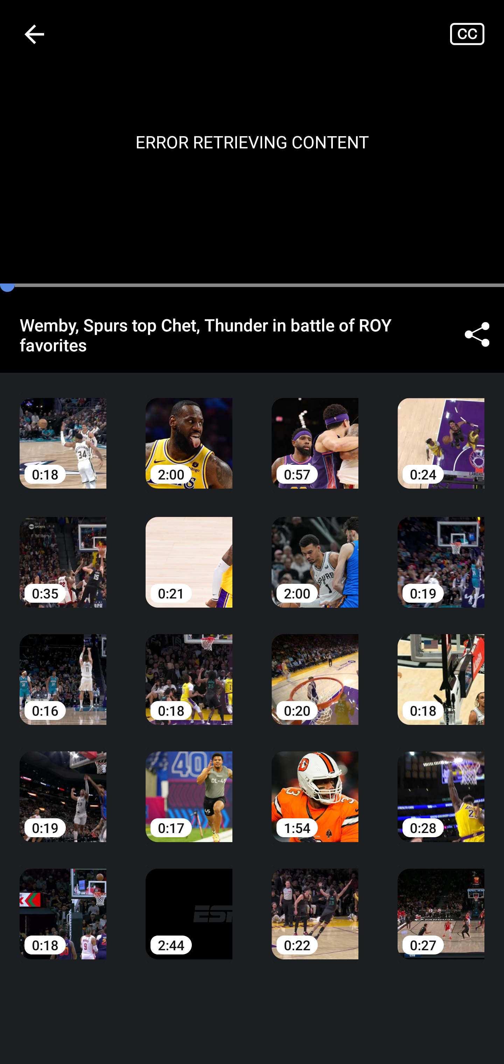  What do you see at coordinates (63, 552) in the screenshot?
I see `0:35` at bounding box center [63, 552].